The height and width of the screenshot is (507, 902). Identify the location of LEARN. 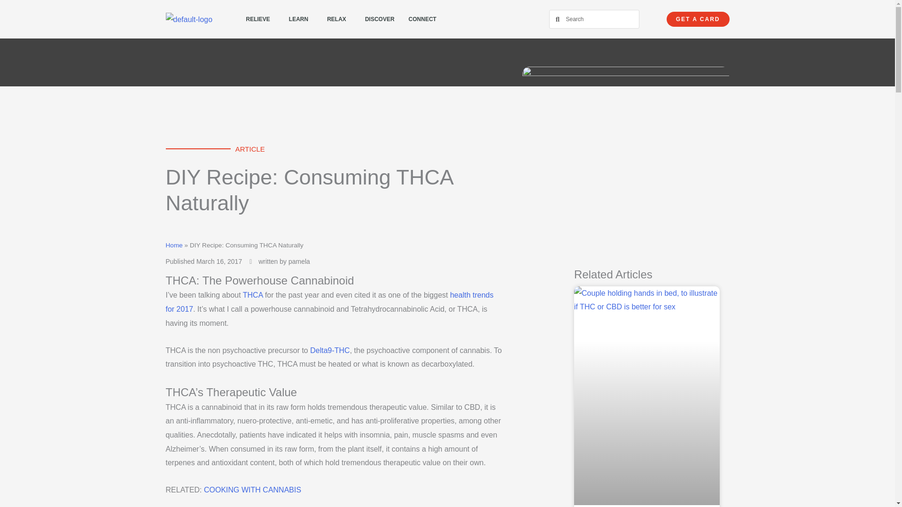
(301, 19).